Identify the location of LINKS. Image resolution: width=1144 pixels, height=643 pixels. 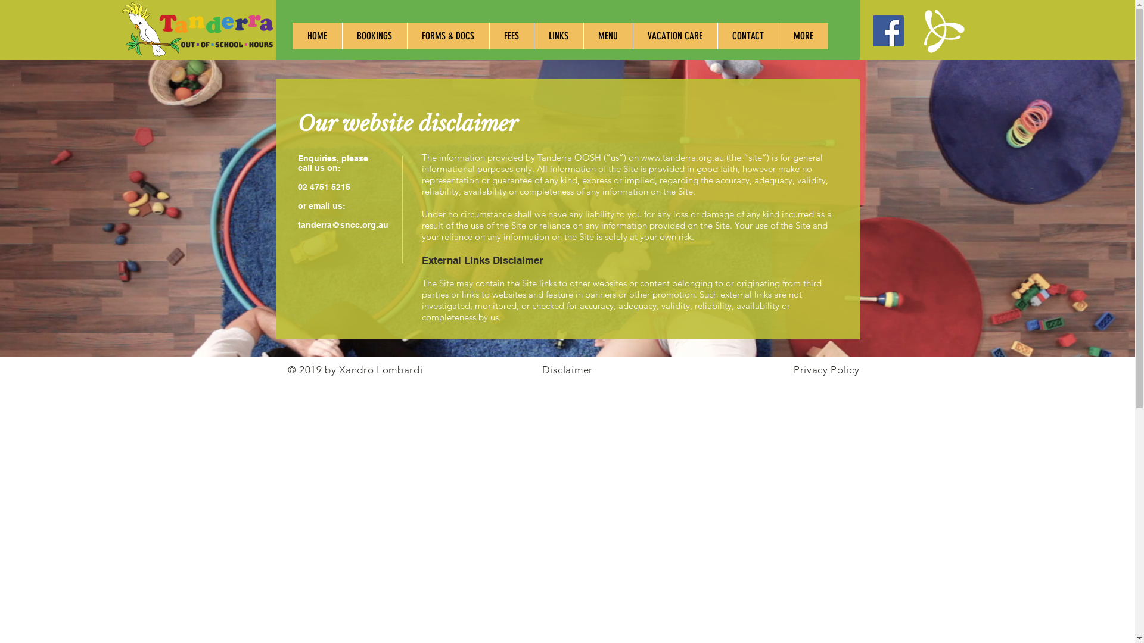
(559, 36).